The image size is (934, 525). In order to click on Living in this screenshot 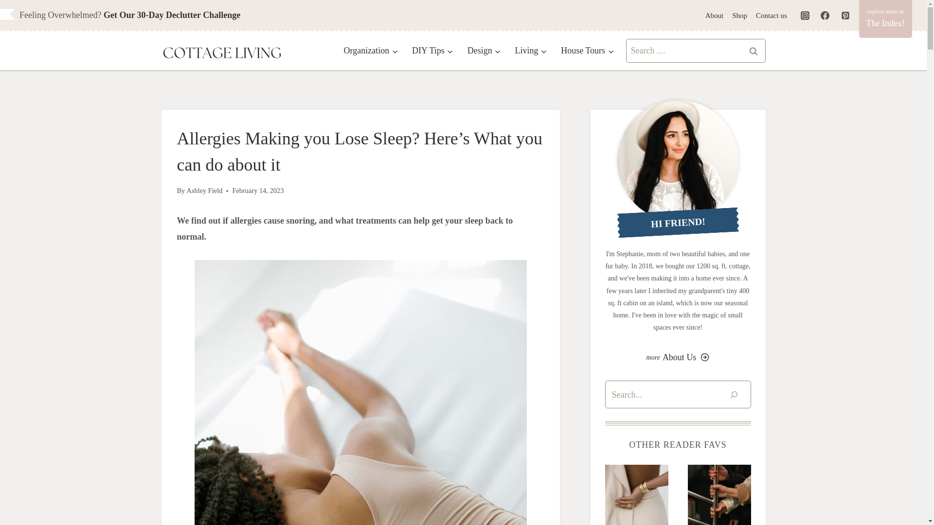, I will do `click(531, 51)`.